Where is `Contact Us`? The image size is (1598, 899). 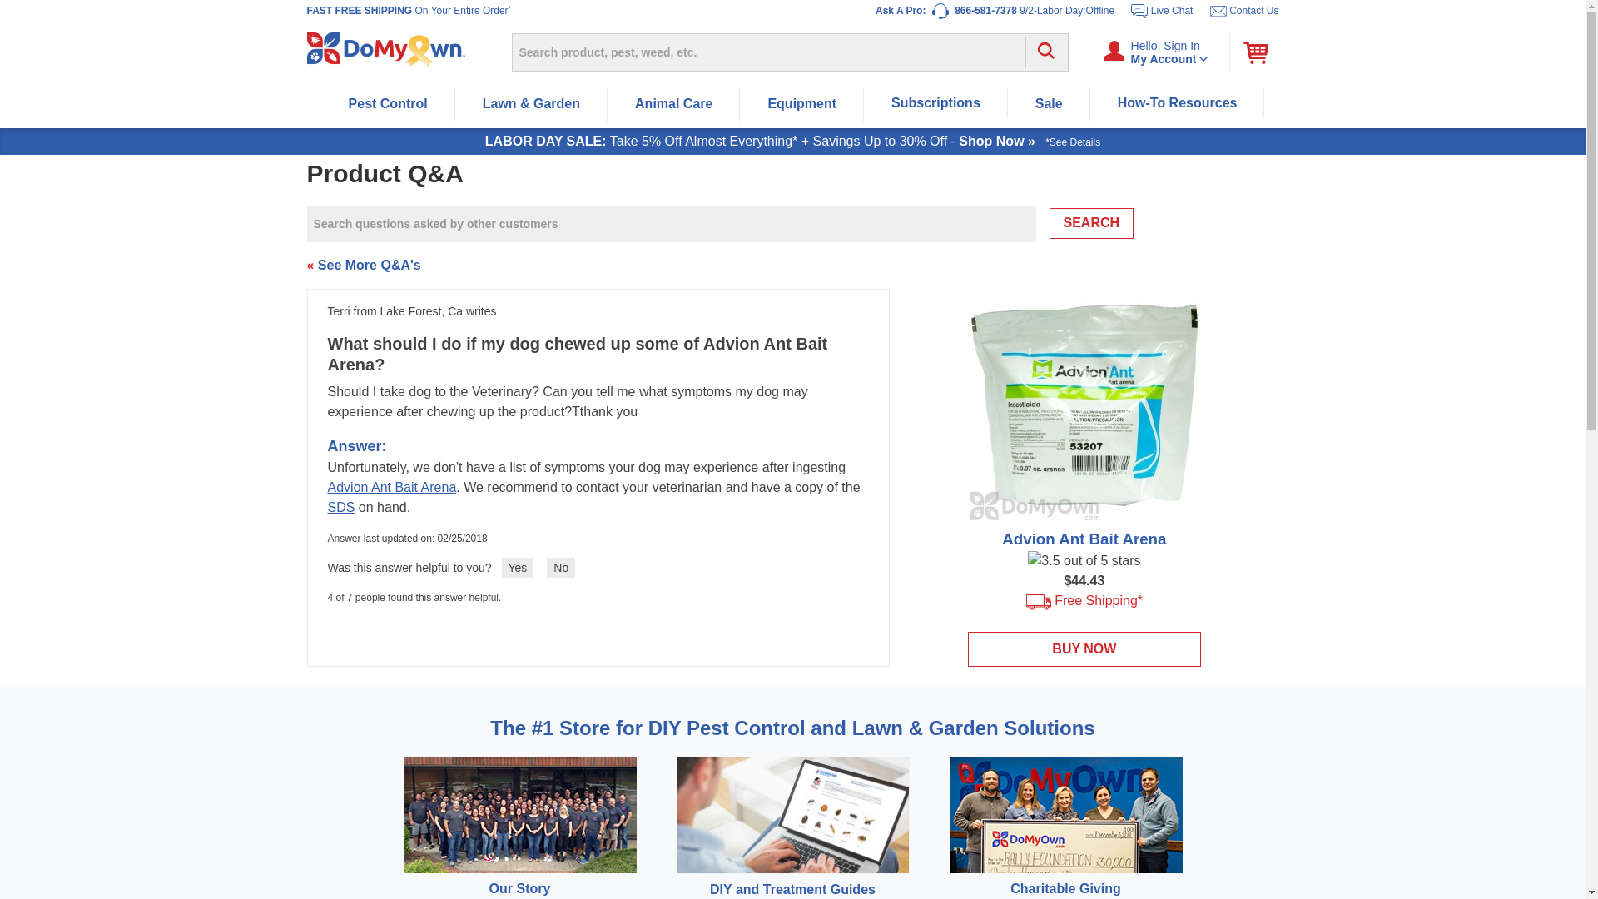
Contact Us is located at coordinates (1049, 103).